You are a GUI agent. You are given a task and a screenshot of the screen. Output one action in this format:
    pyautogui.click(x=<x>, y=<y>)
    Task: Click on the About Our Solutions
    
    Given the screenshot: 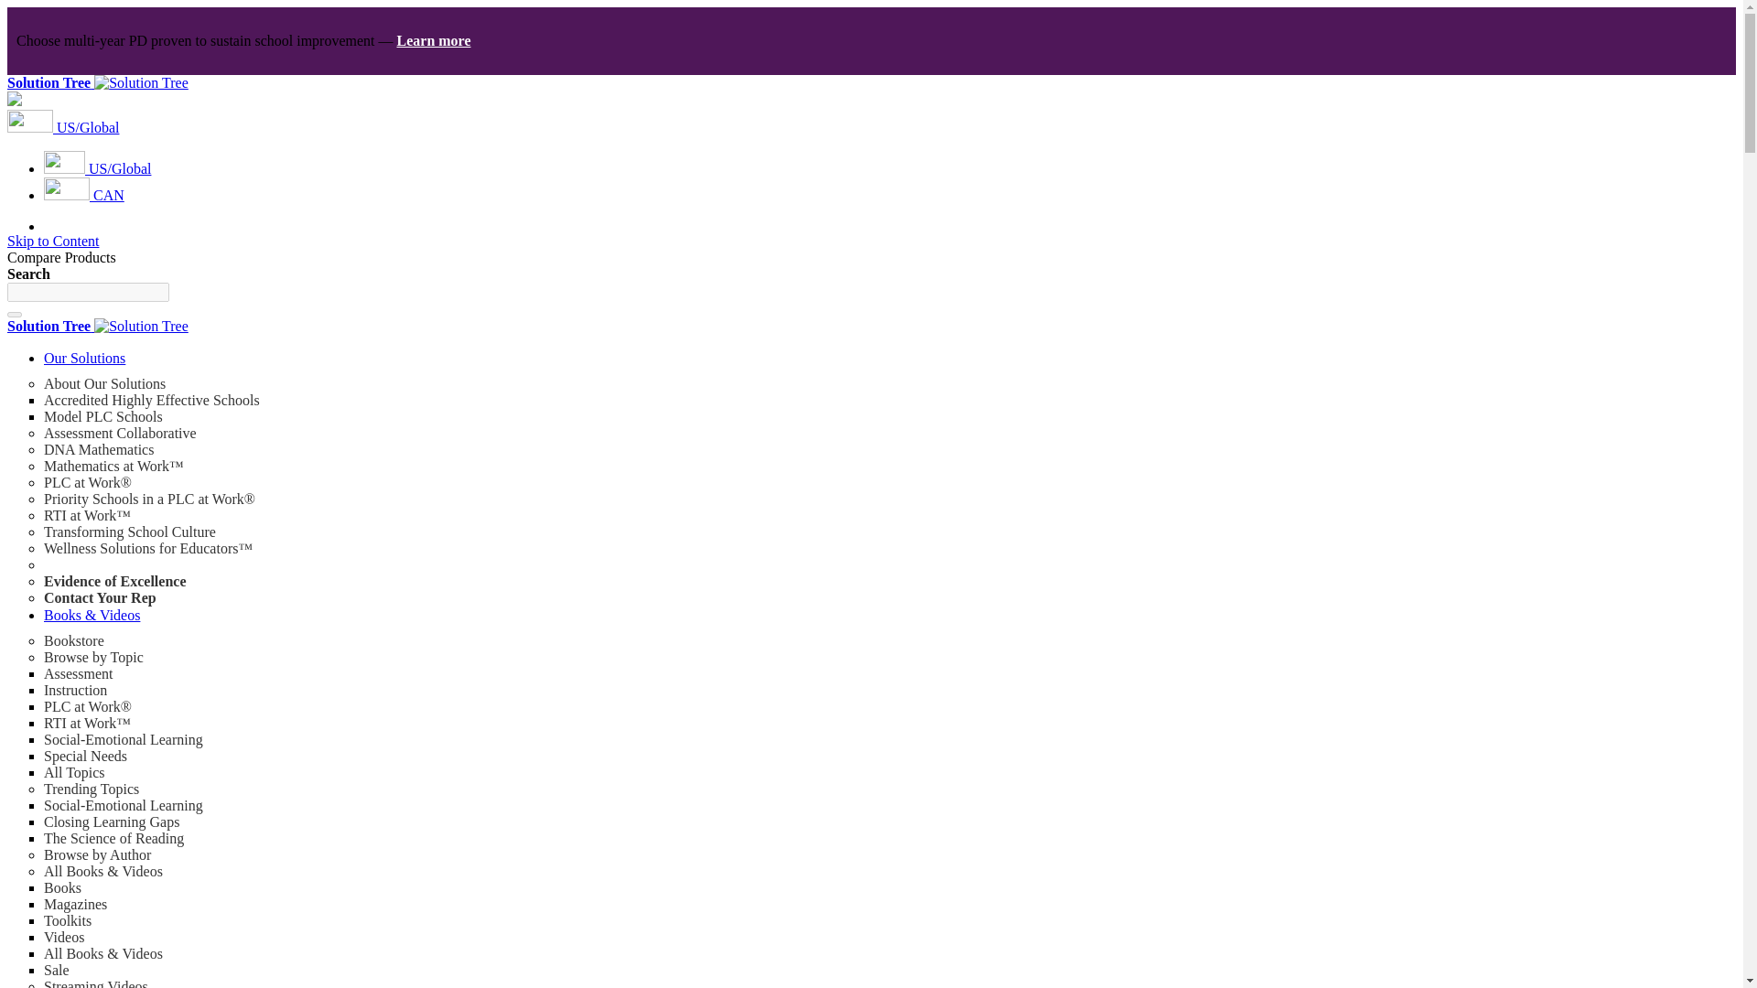 What is the action you would take?
    pyautogui.click(x=104, y=383)
    